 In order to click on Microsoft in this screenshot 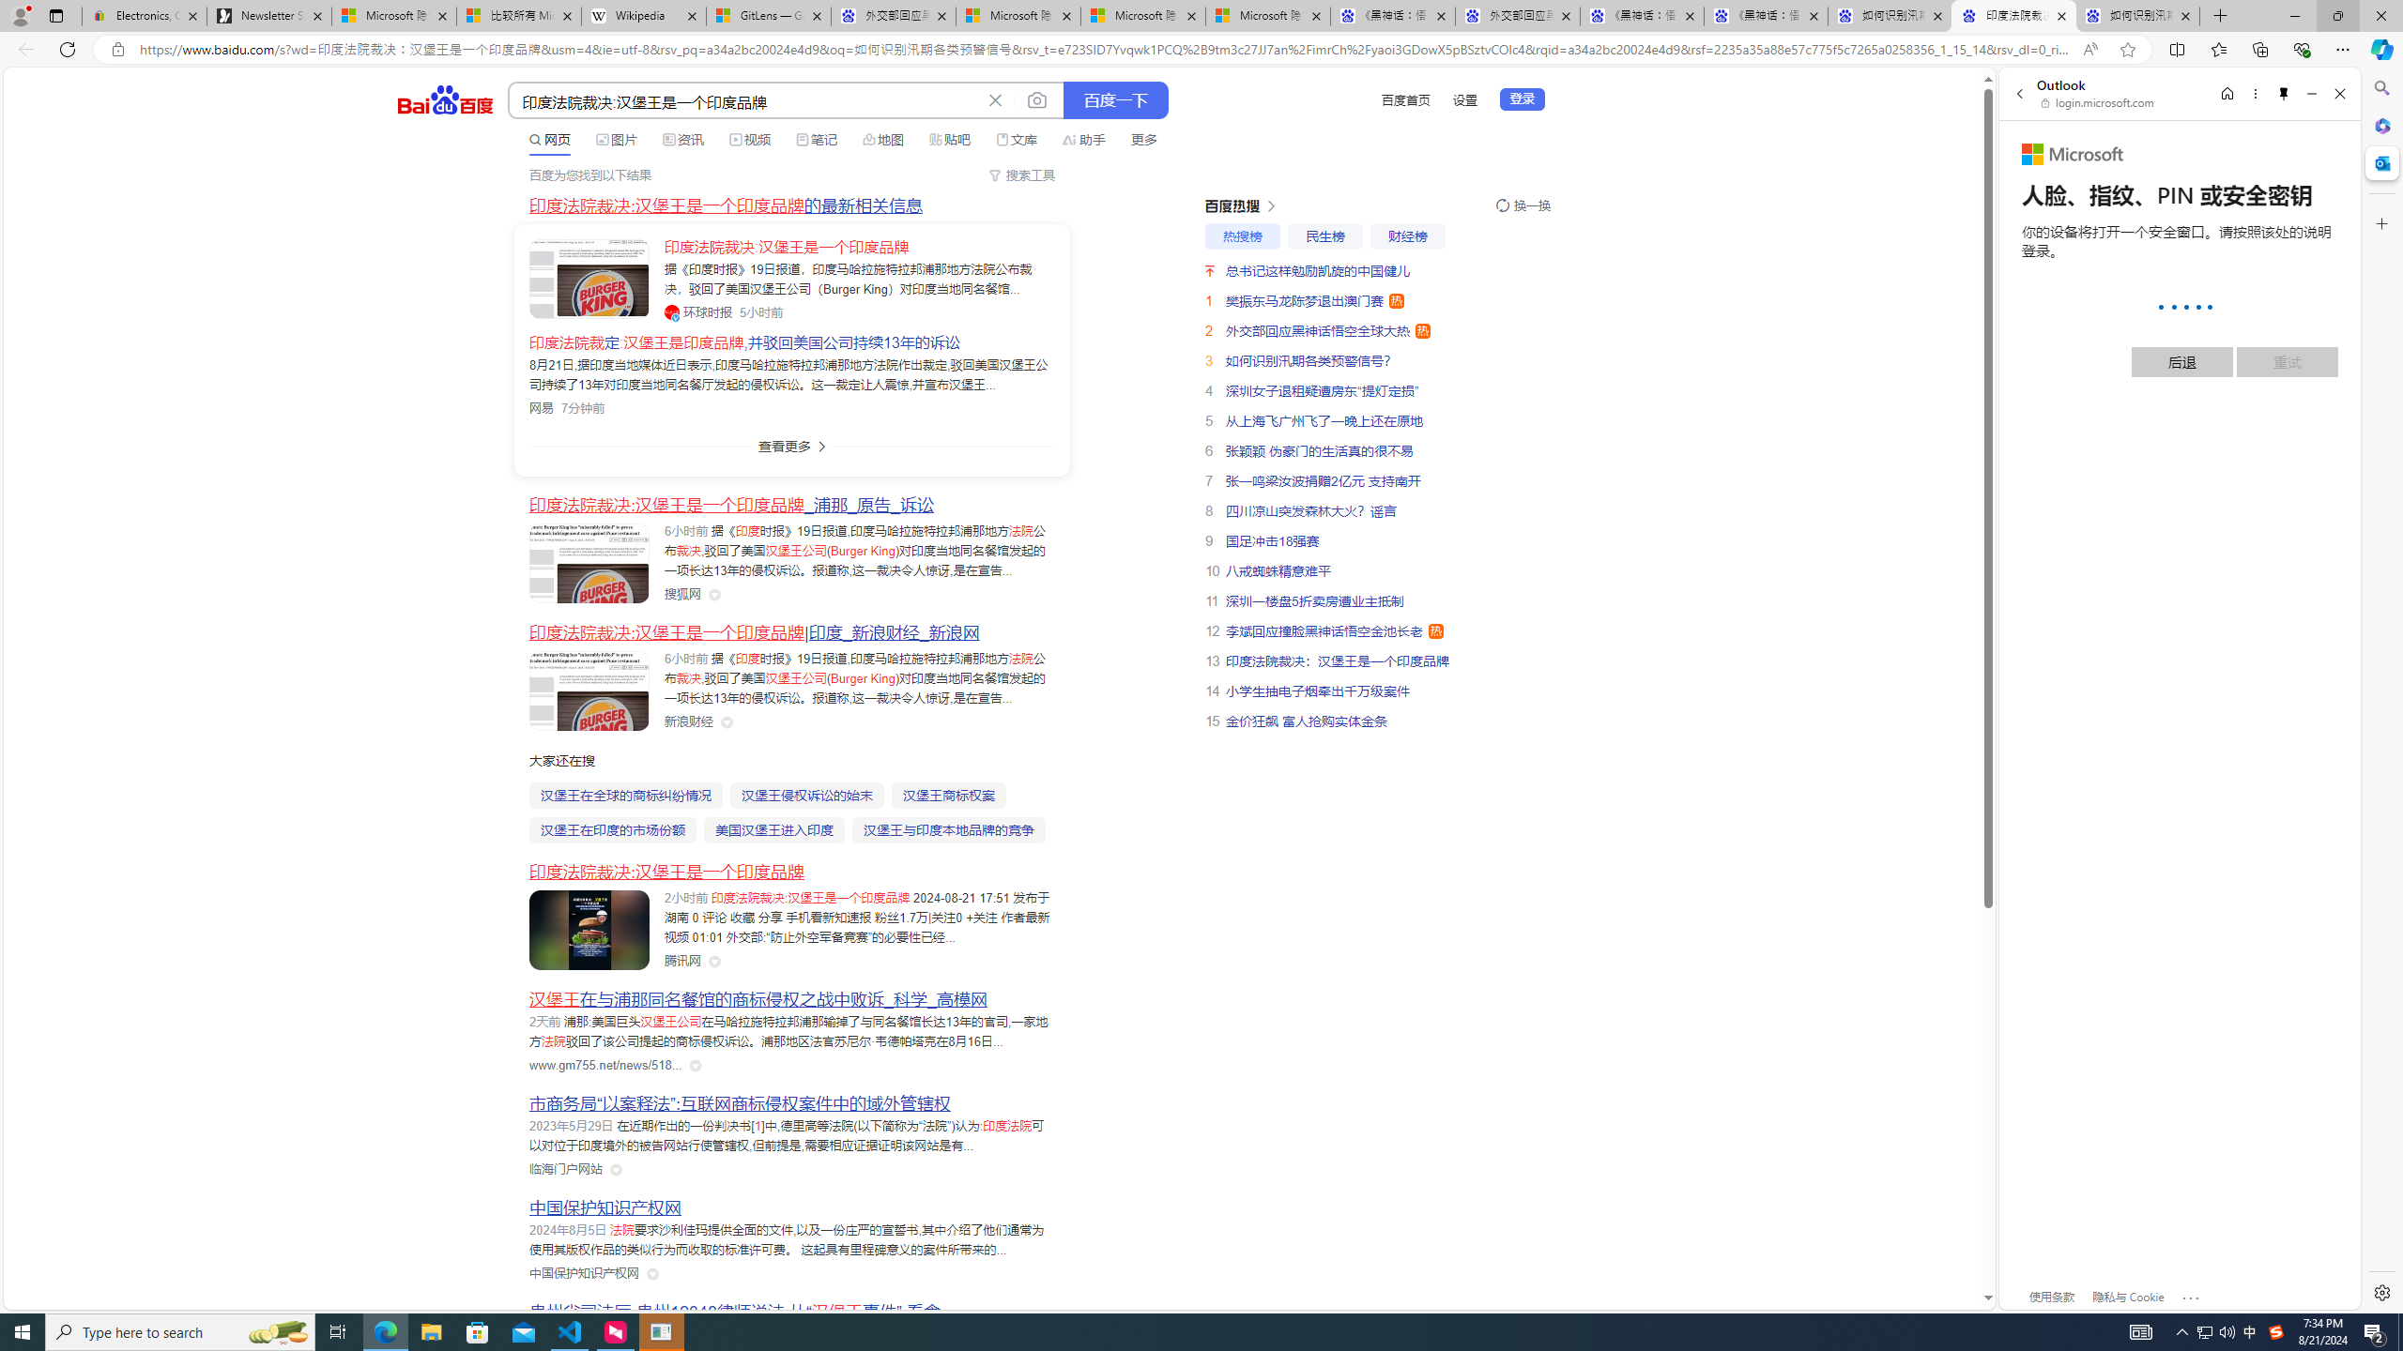, I will do `click(2073, 155)`.